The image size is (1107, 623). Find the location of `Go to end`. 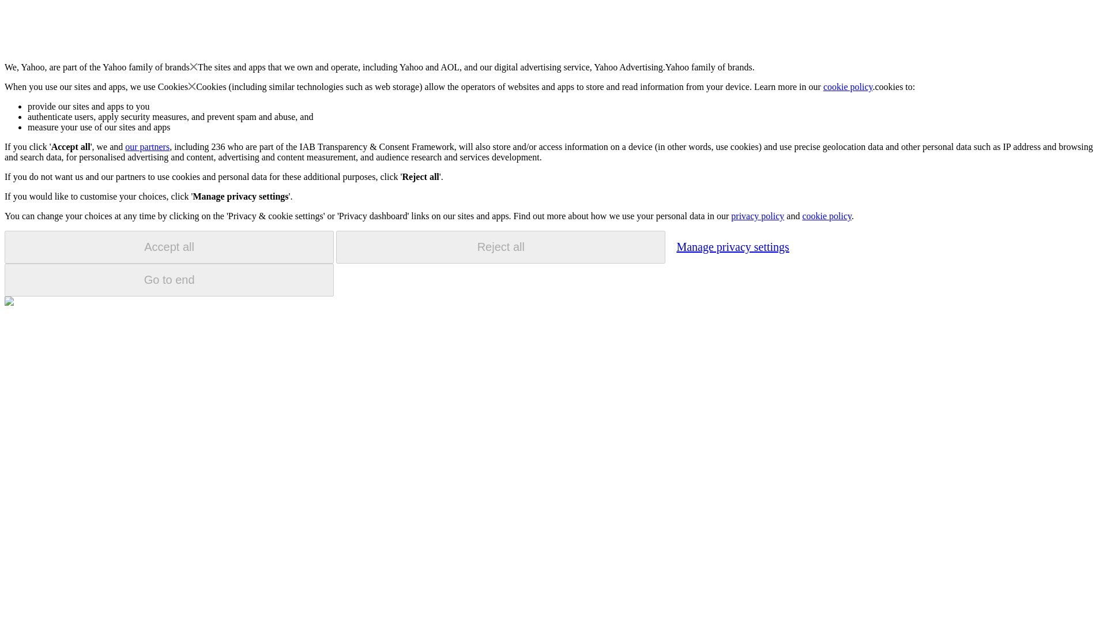

Go to end is located at coordinates (169, 280).